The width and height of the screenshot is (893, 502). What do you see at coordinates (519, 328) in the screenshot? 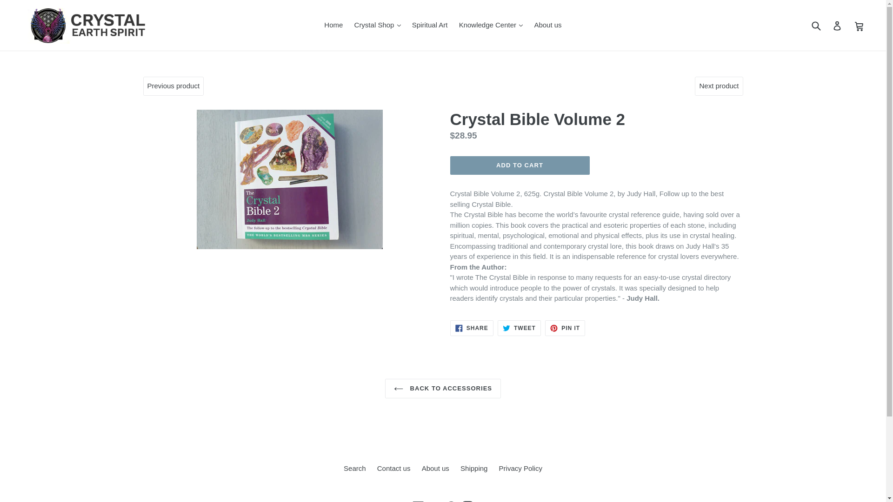
I see `Tweet on Twitter` at bounding box center [519, 328].